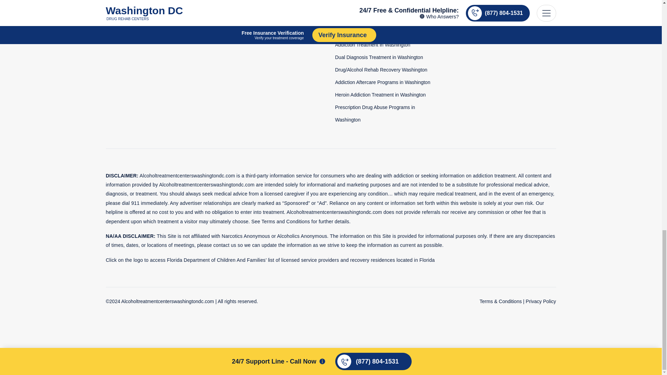  Describe the element at coordinates (225, 21) in the screenshot. I see `Blog` at that location.